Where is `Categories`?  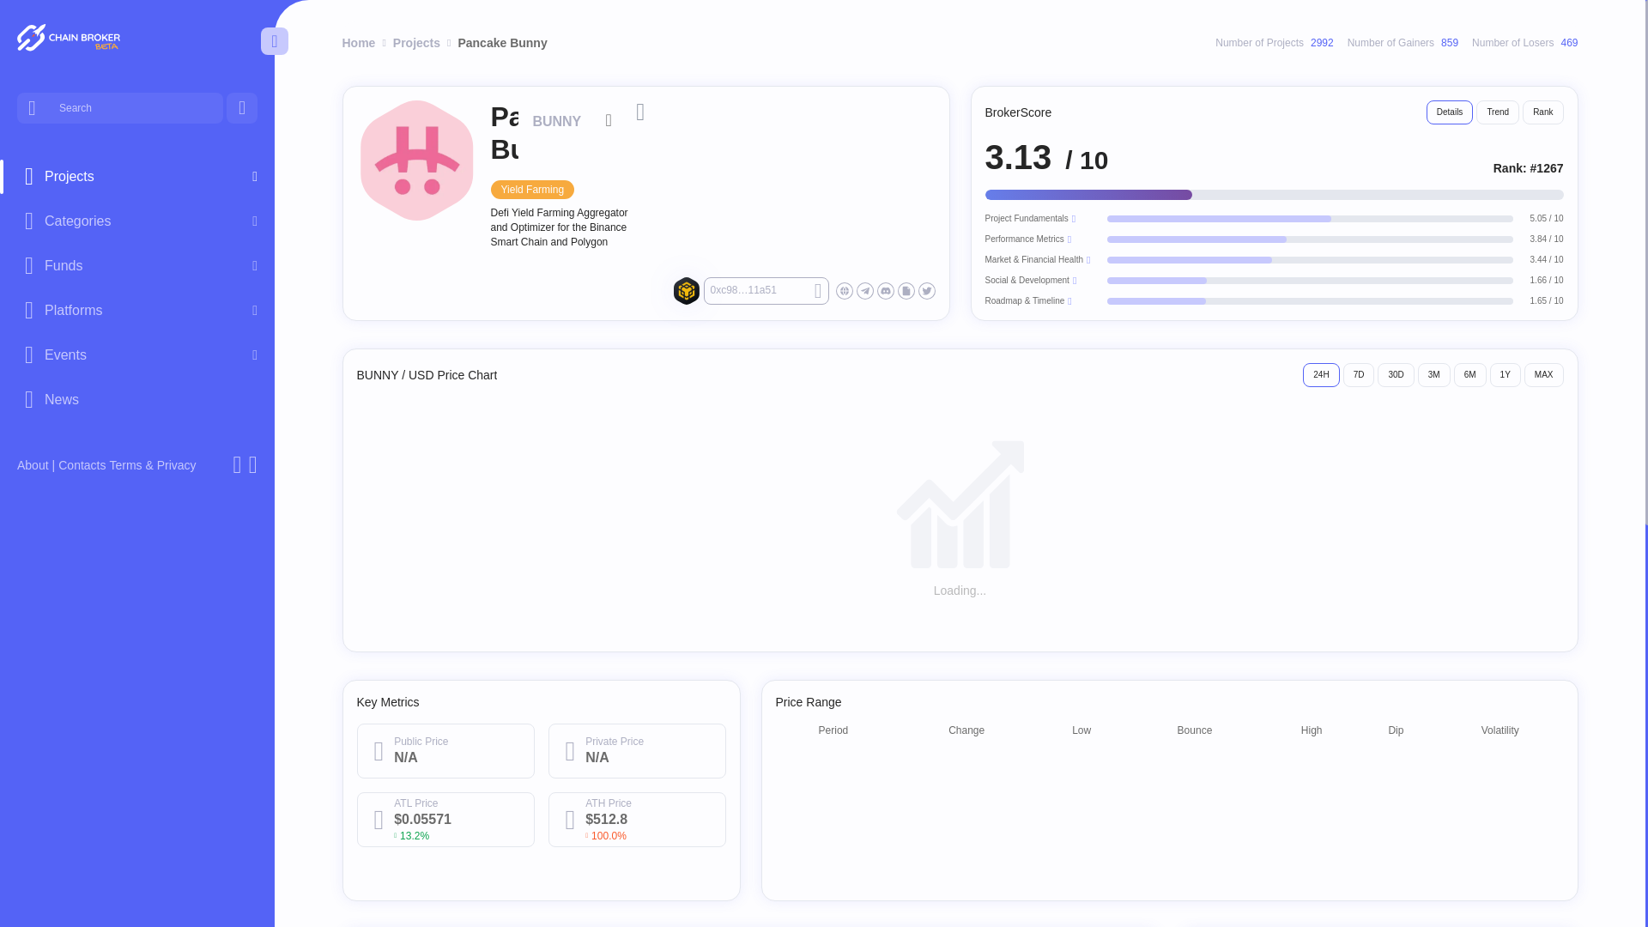 Categories is located at coordinates (136, 221).